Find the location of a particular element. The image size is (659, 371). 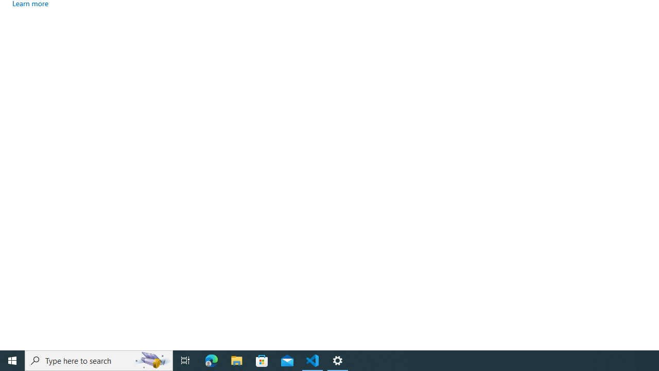

Search highlights icon opens search home window is located at coordinates (152, 361).